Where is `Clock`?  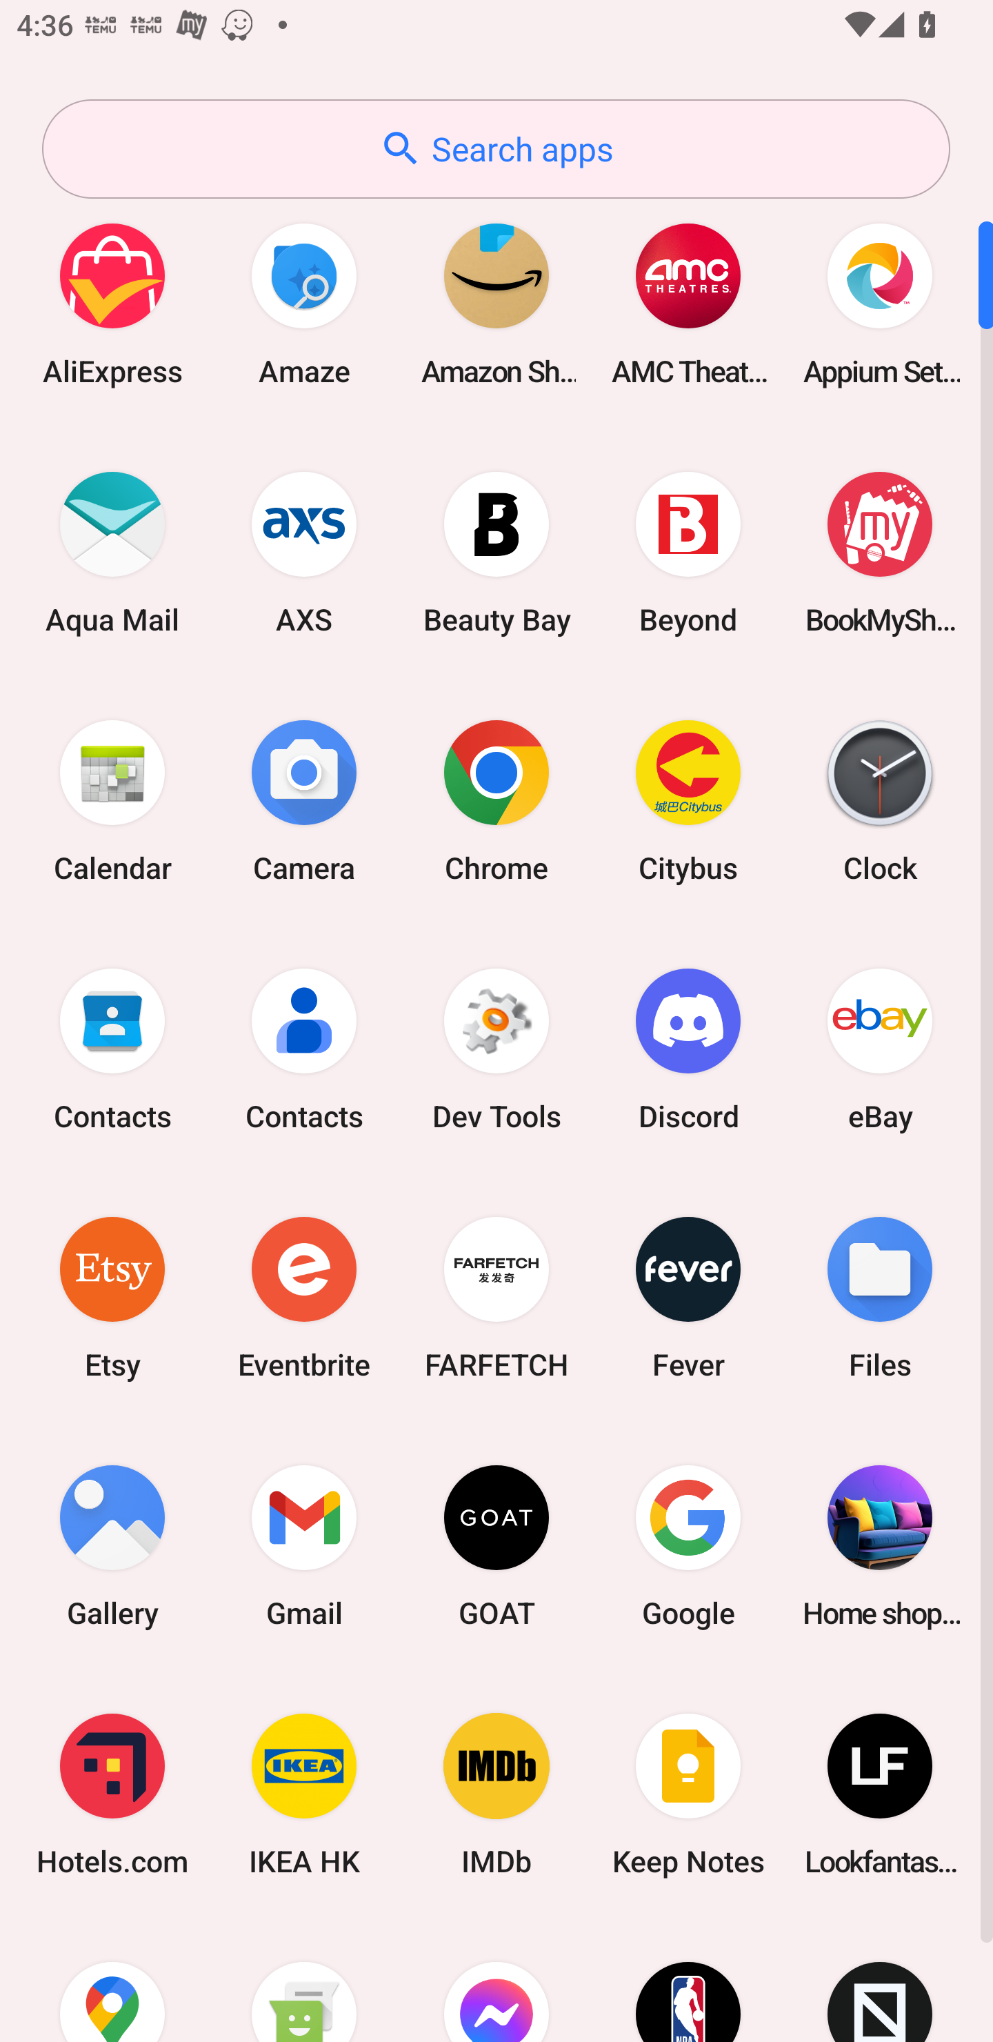 Clock is located at coordinates (880, 800).